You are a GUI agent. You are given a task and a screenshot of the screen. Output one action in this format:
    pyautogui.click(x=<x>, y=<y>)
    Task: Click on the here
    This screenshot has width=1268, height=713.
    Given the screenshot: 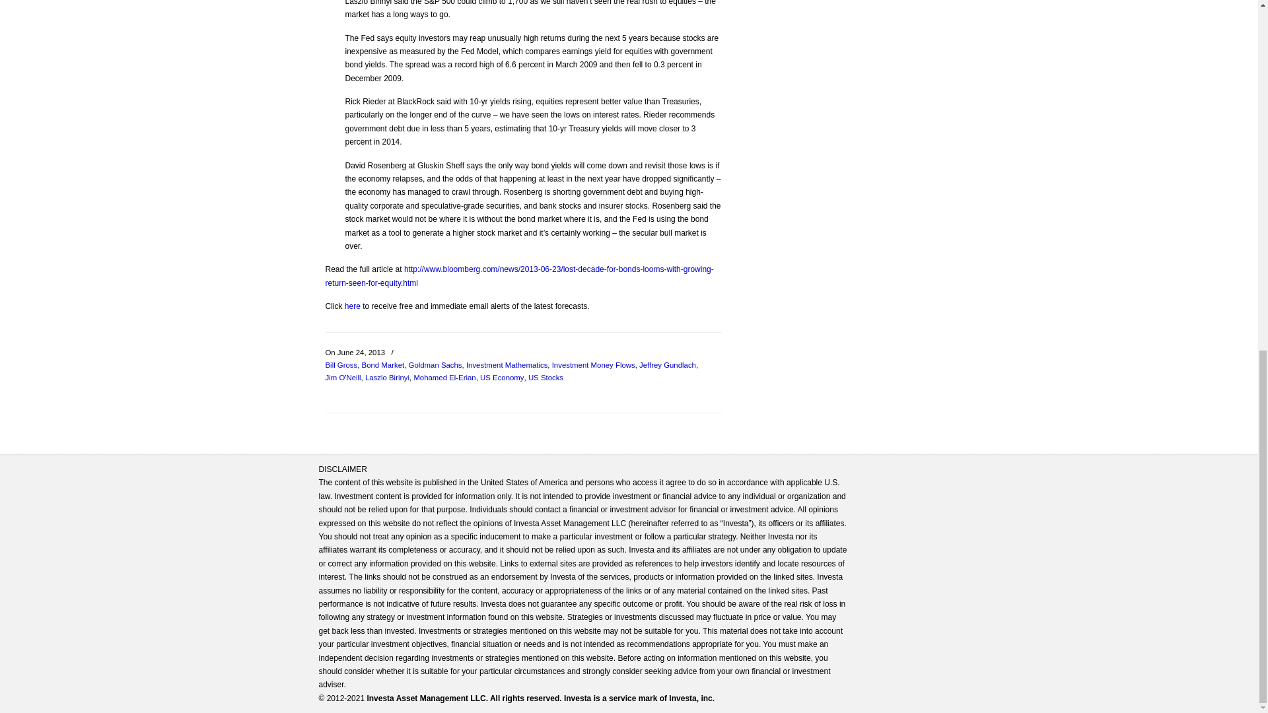 What is the action you would take?
    pyautogui.click(x=353, y=306)
    